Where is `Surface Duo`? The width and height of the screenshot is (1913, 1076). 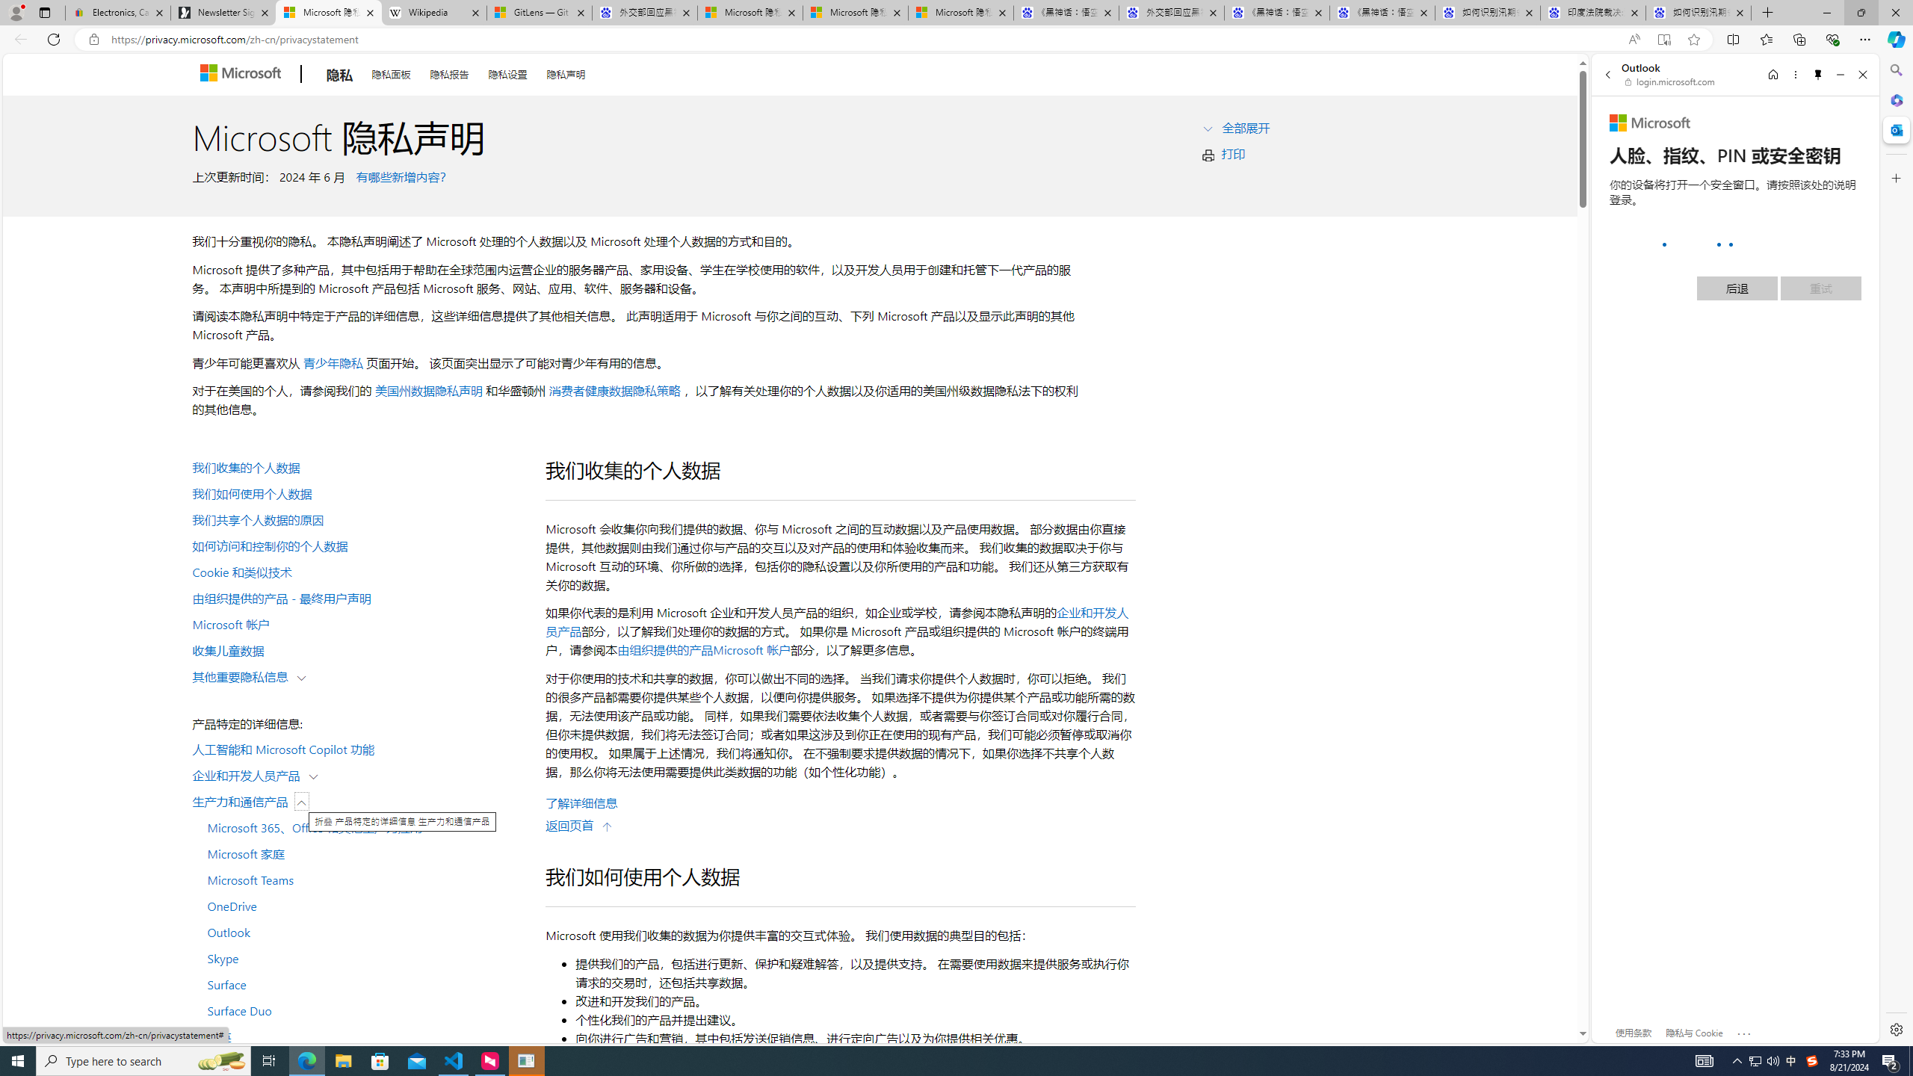
Surface Duo is located at coordinates (360, 1010).